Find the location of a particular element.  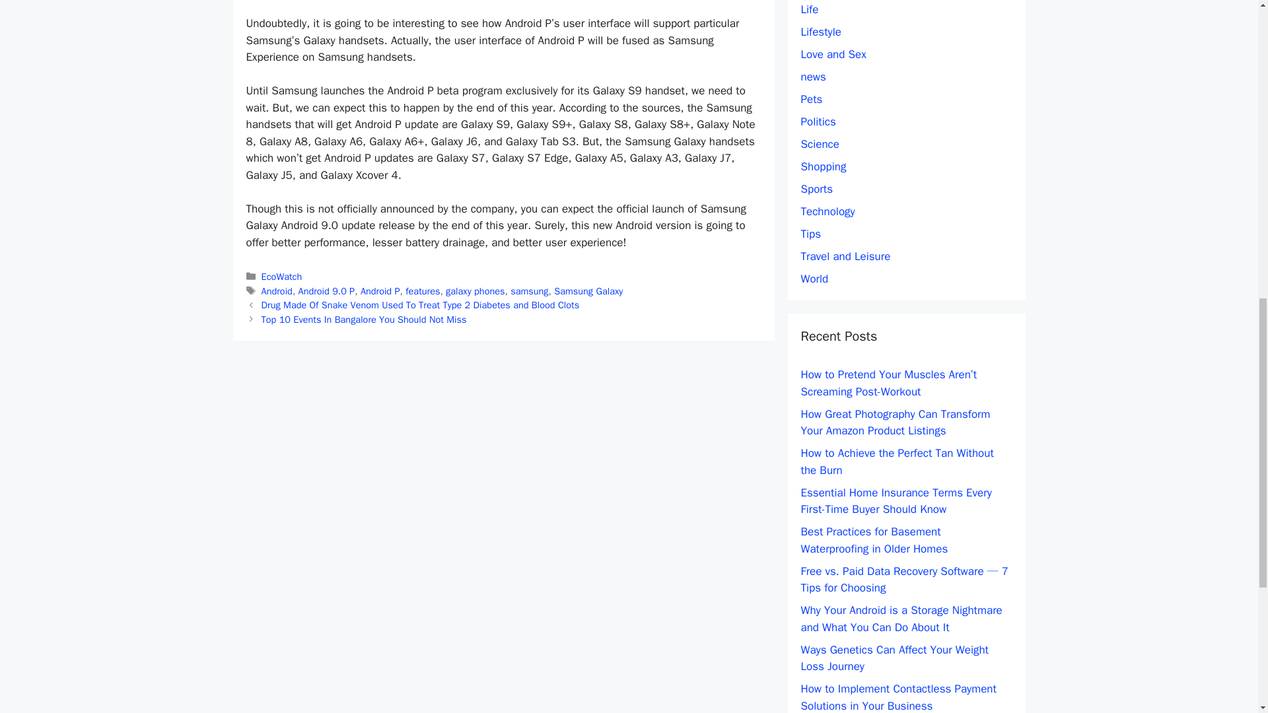

Top 10 Events In Bangalore You Should Not Miss is located at coordinates (363, 320).